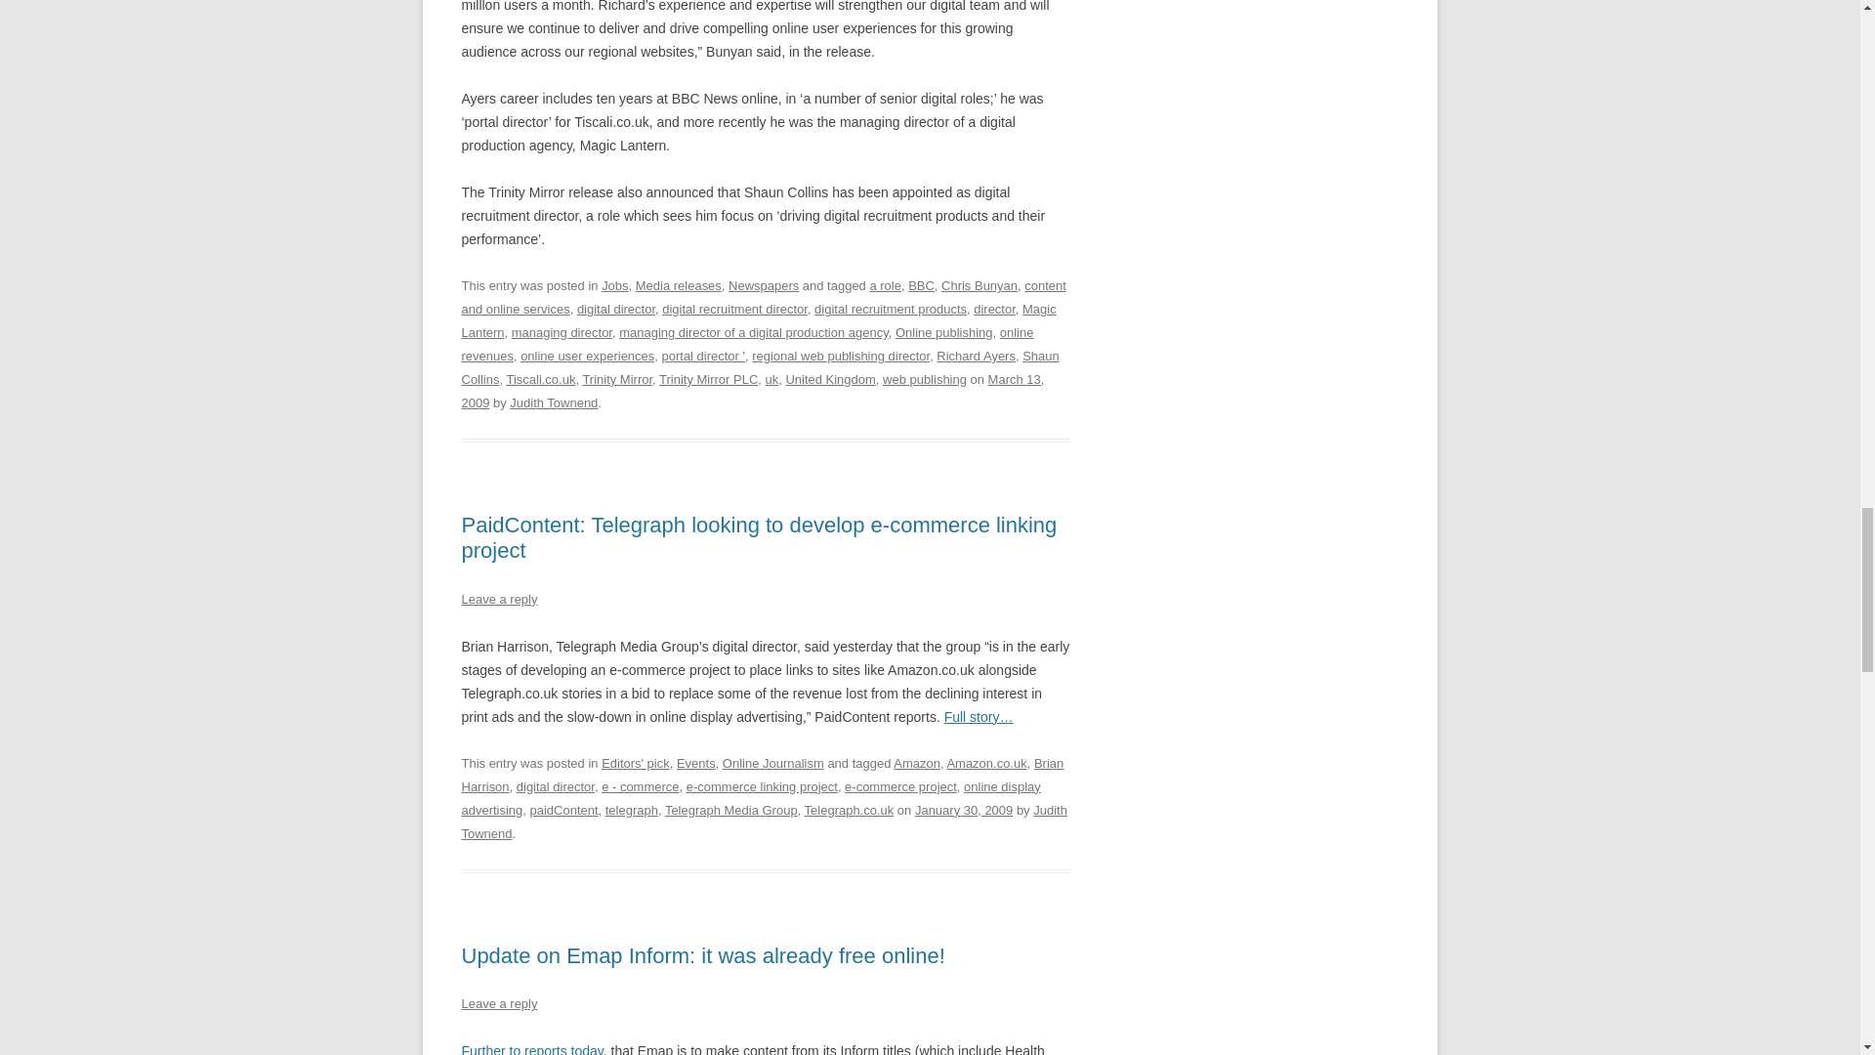 This screenshot has width=1875, height=1055. What do you see at coordinates (752, 391) in the screenshot?
I see `9:44 am` at bounding box center [752, 391].